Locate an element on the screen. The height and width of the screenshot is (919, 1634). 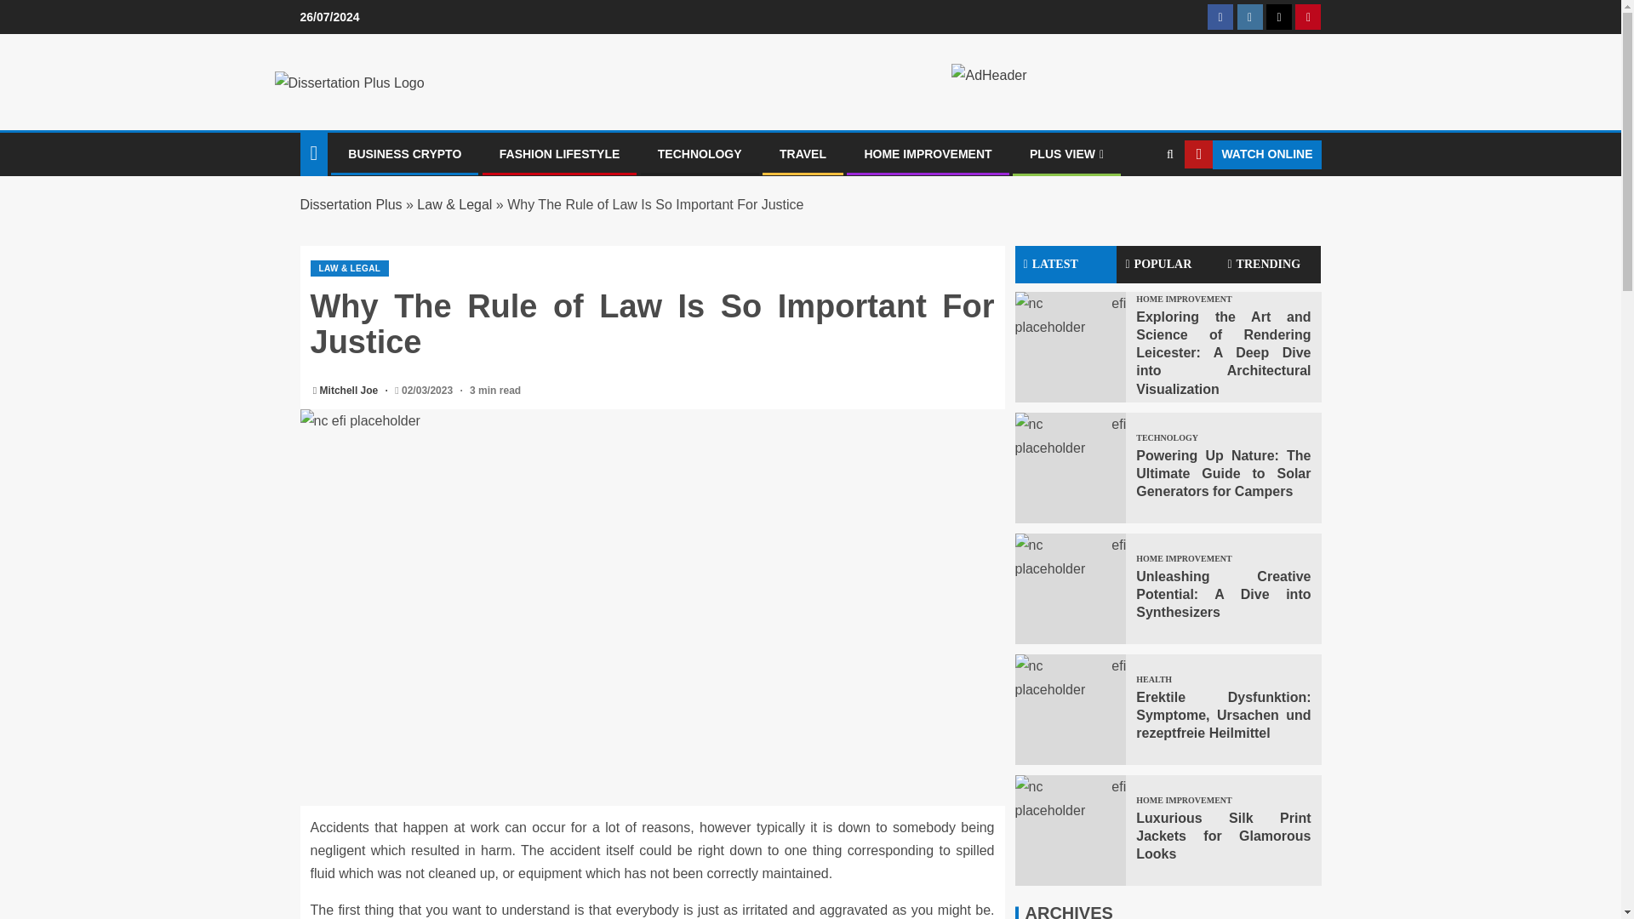
TECHNOLOGY is located at coordinates (700, 153).